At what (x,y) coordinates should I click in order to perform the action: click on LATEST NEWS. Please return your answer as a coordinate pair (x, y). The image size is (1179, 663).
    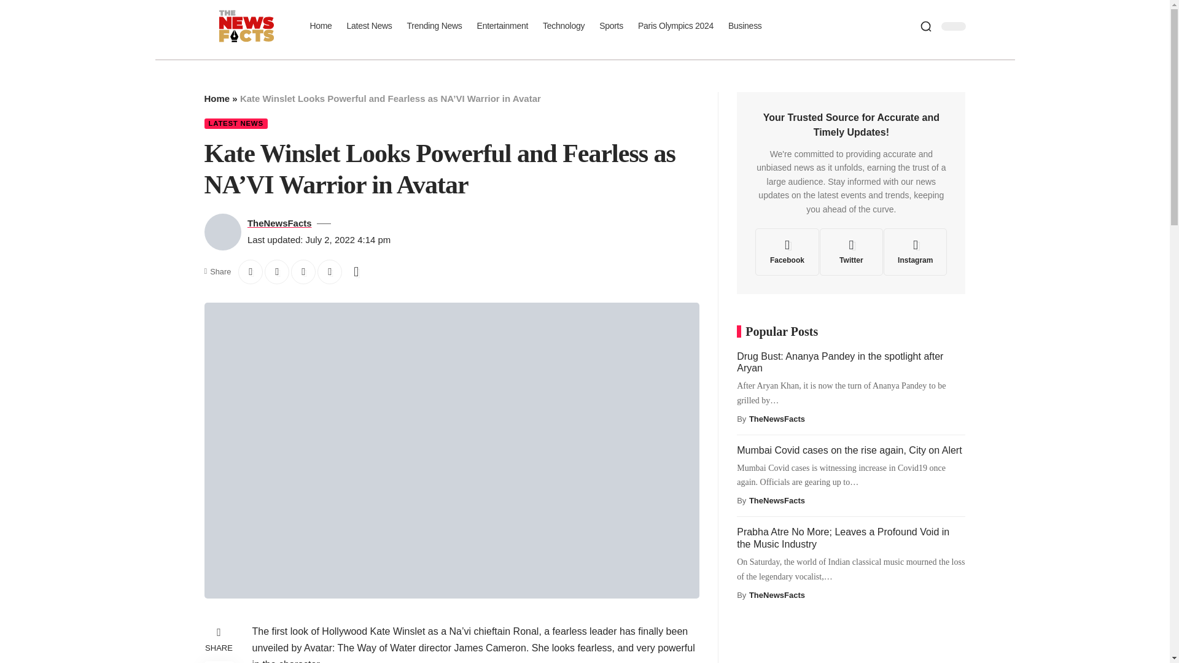
    Looking at the image, I should click on (236, 123).